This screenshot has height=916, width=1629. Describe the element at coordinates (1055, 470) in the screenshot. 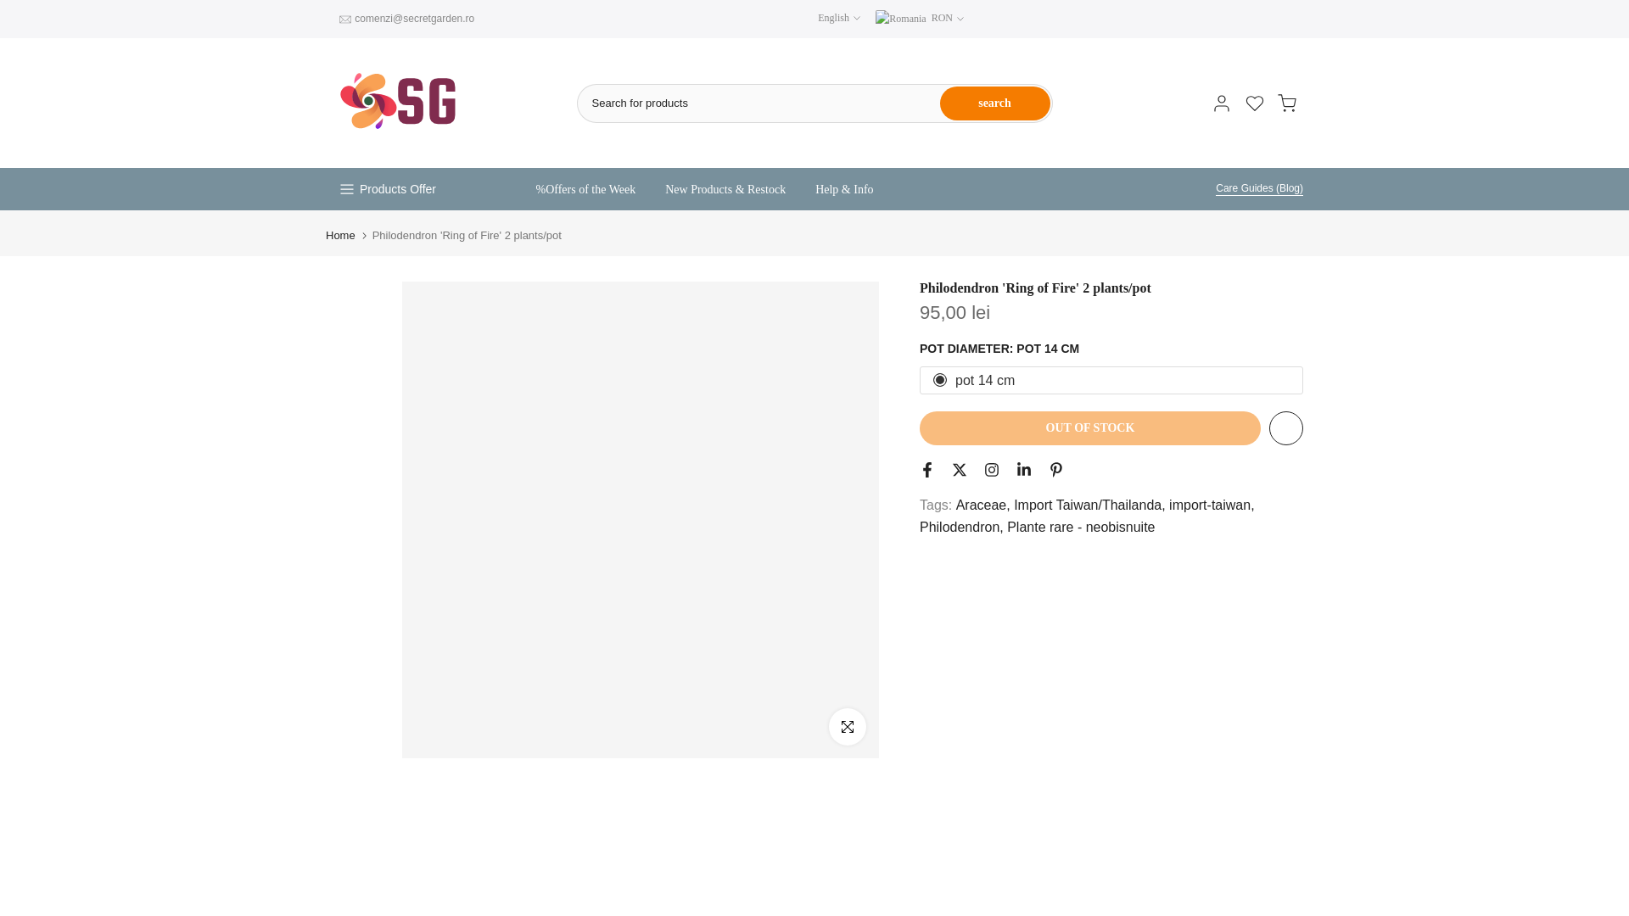

I see `Follow on Pinterest` at that location.